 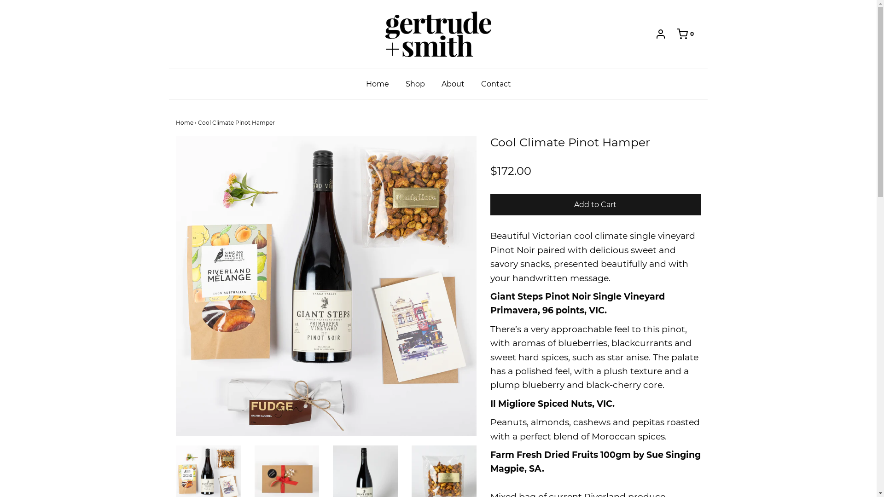 I want to click on Home, so click(x=185, y=122).